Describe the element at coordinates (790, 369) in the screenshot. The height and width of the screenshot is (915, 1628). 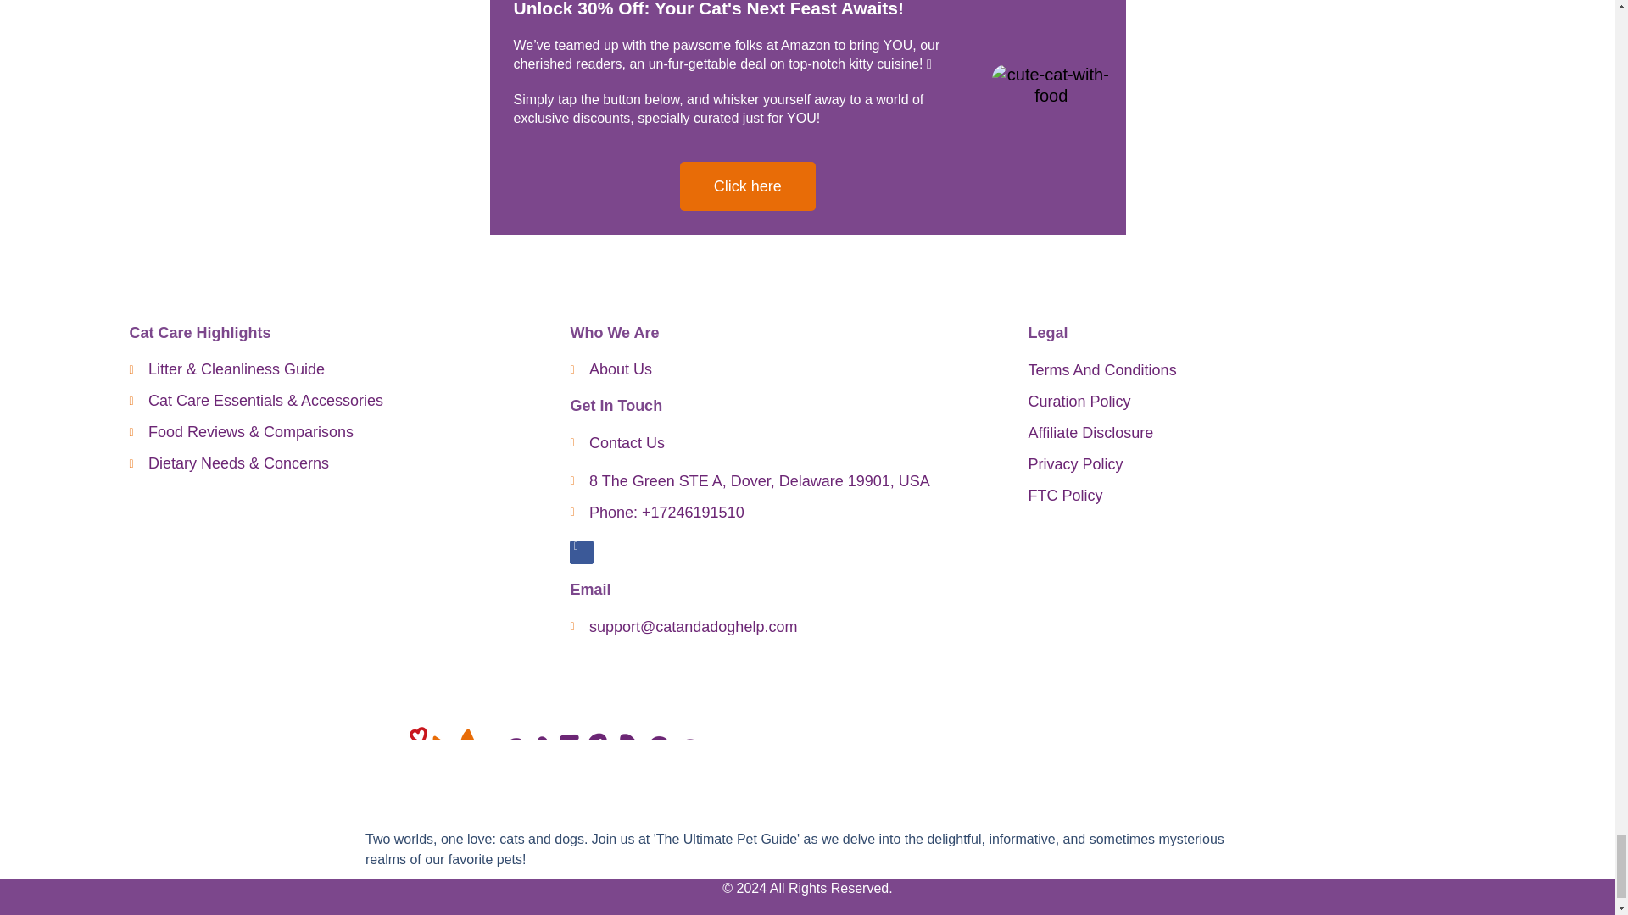
I see `About Us` at that location.